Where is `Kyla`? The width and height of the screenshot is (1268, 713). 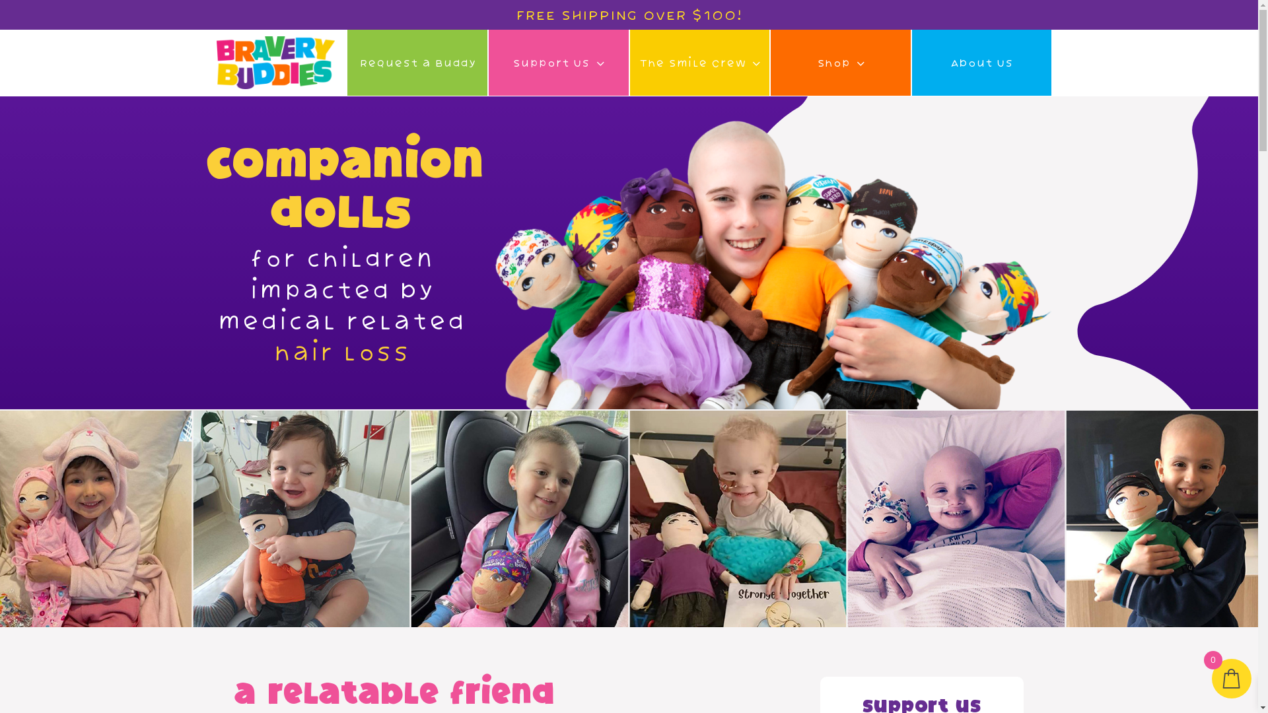
Kyla is located at coordinates (773, 263).